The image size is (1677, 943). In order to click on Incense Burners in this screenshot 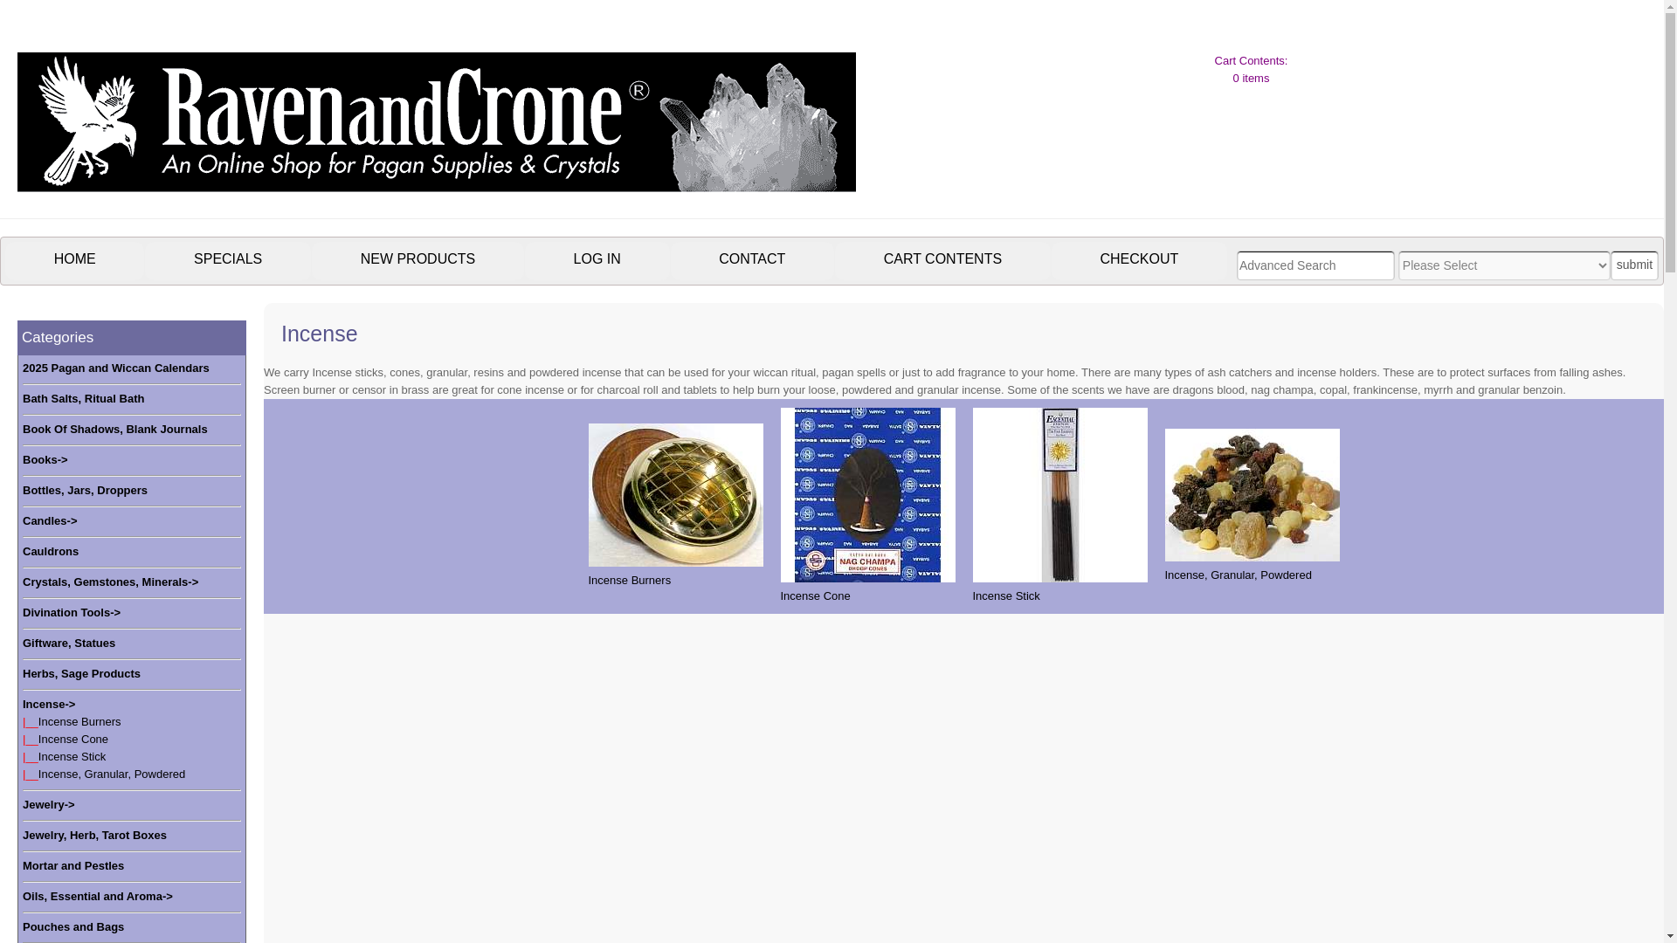, I will do `click(79, 721)`.